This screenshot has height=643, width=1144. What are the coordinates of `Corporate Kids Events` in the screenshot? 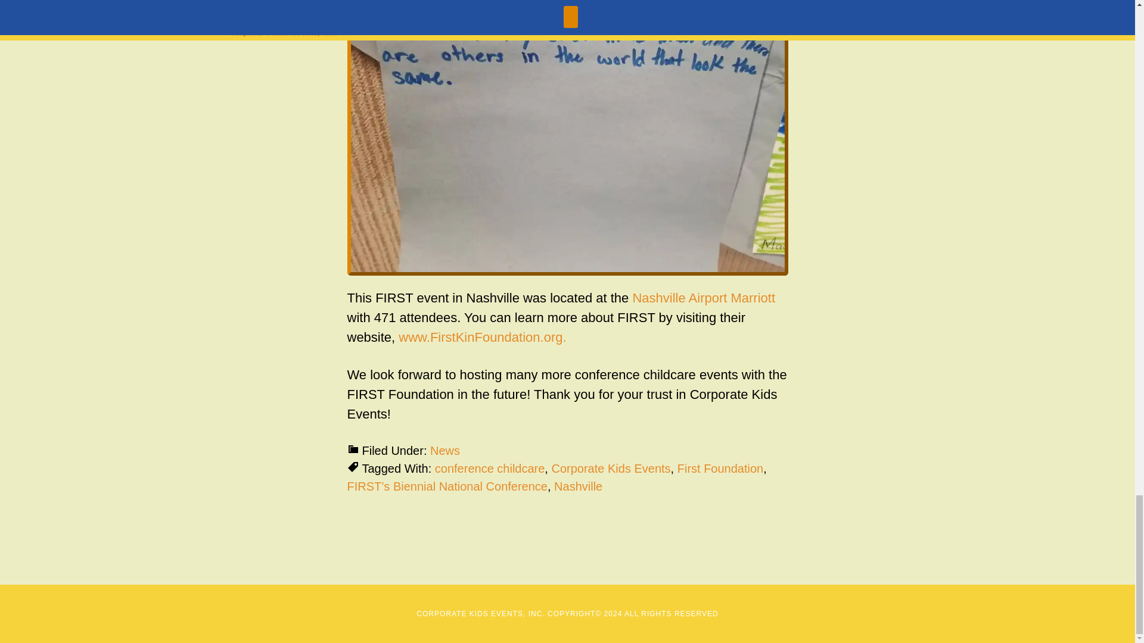 It's located at (611, 469).